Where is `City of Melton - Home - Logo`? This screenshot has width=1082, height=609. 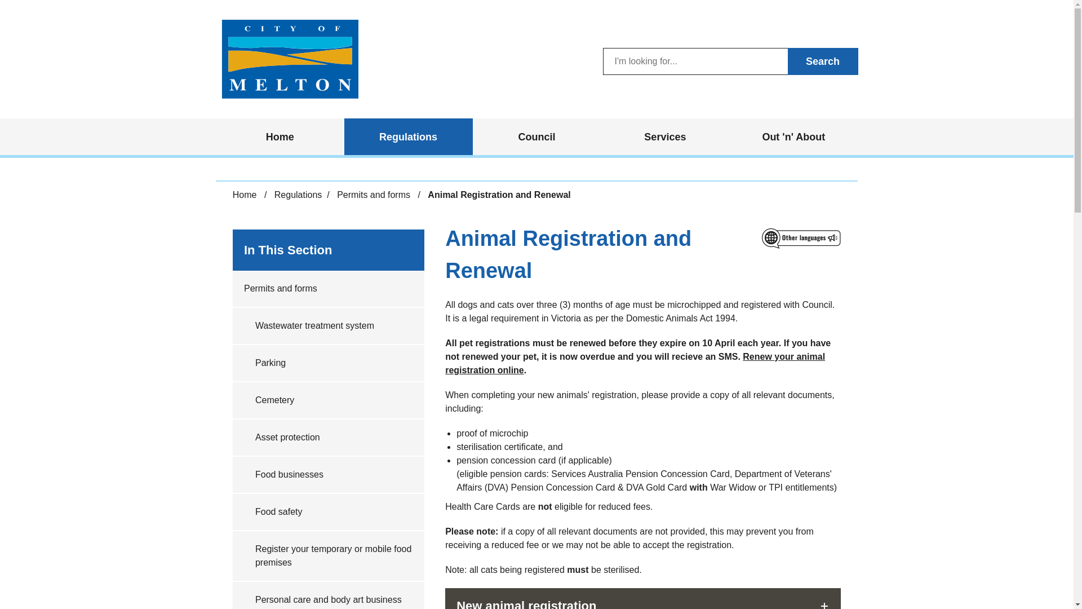 City of Melton - Home - Logo is located at coordinates (289, 59).